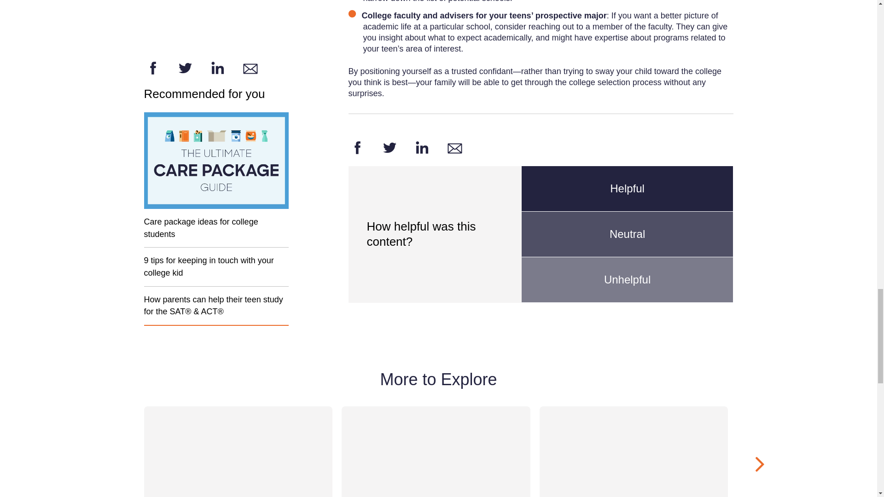 The width and height of the screenshot is (884, 497). I want to click on 9 tips for helping your student pick a college , so click(357, 148).